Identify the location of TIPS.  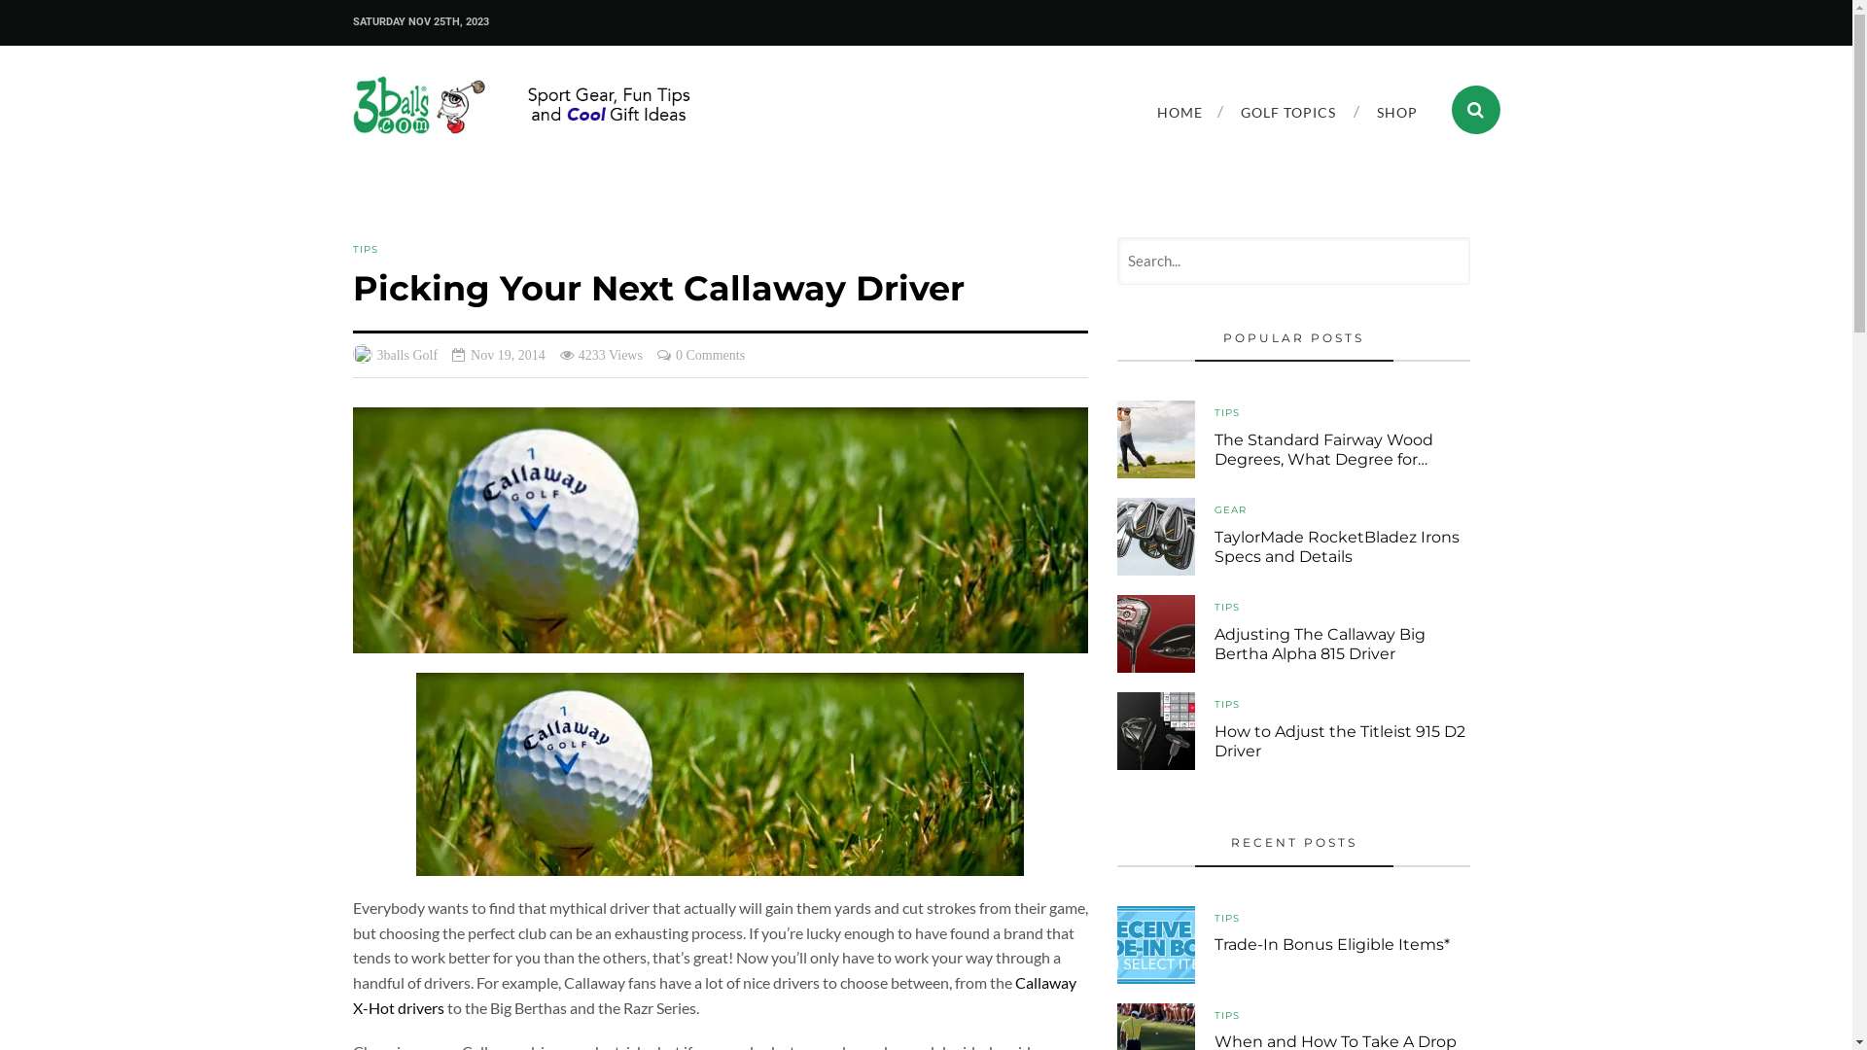
(1227, 918).